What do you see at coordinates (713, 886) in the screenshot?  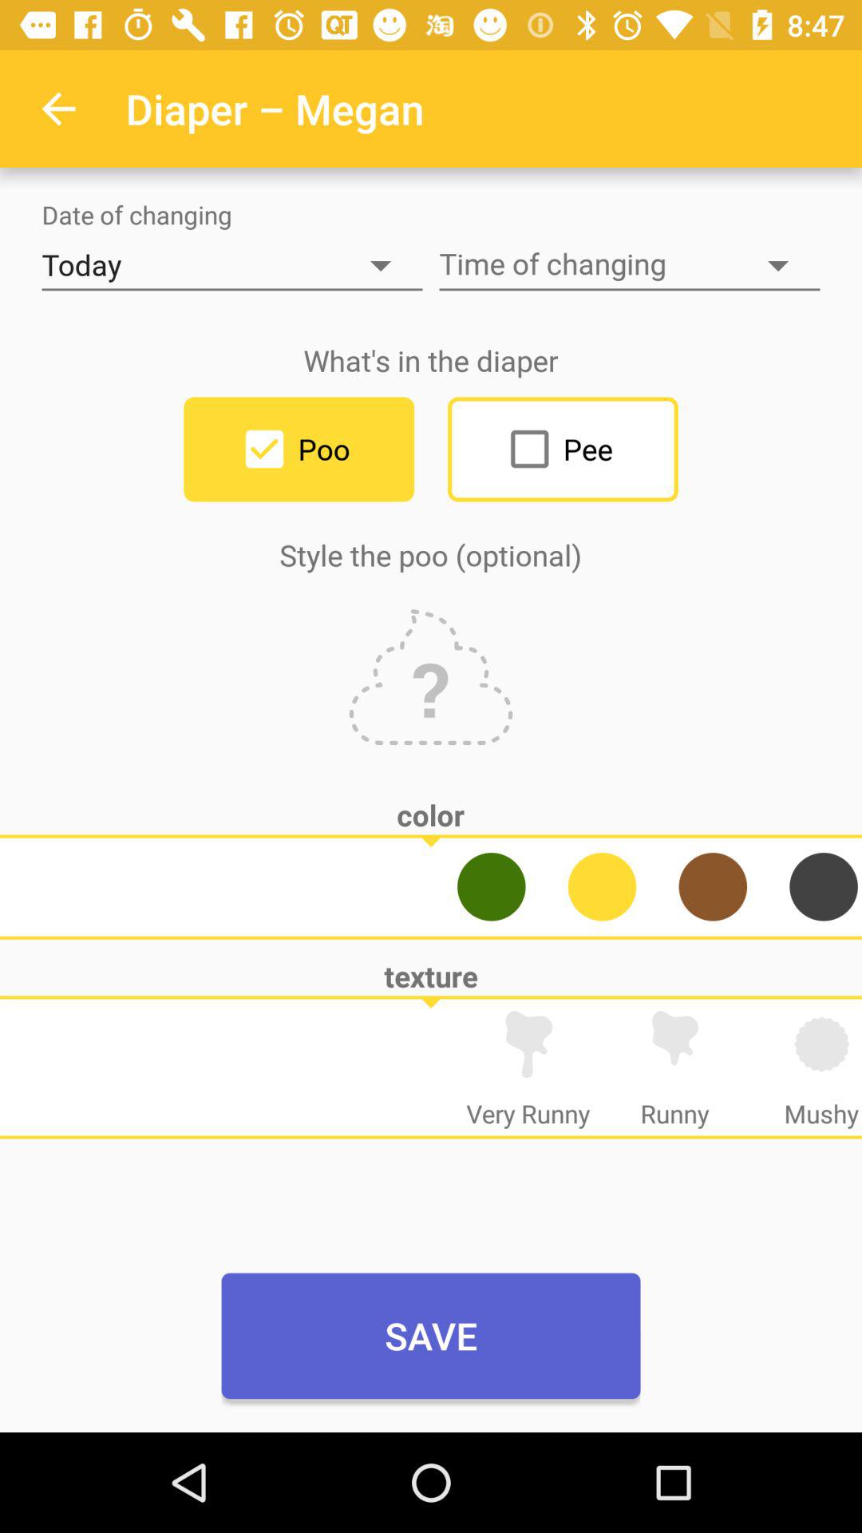 I see `select the color` at bounding box center [713, 886].